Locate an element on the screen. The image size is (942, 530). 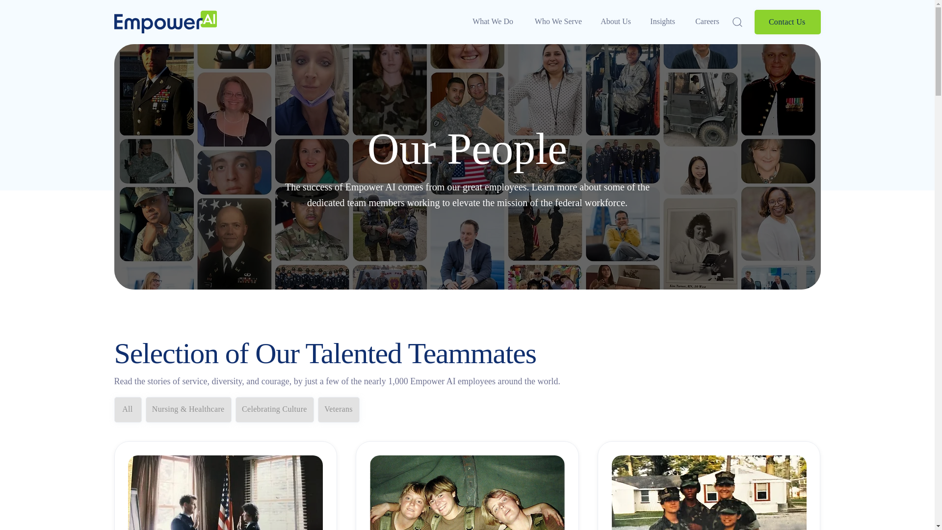
Who We Serve is located at coordinates (553, 22).